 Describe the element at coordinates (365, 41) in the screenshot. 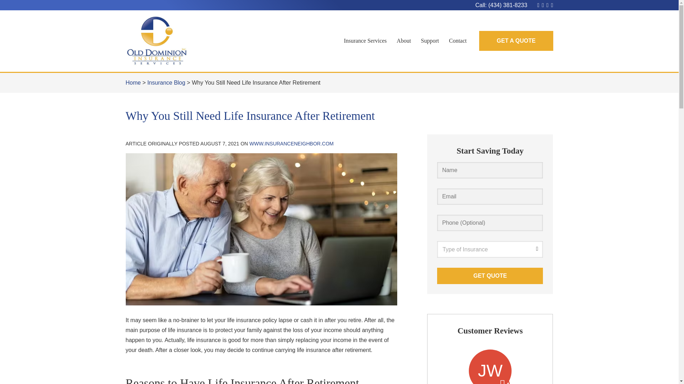

I see `Insurance Services` at that location.